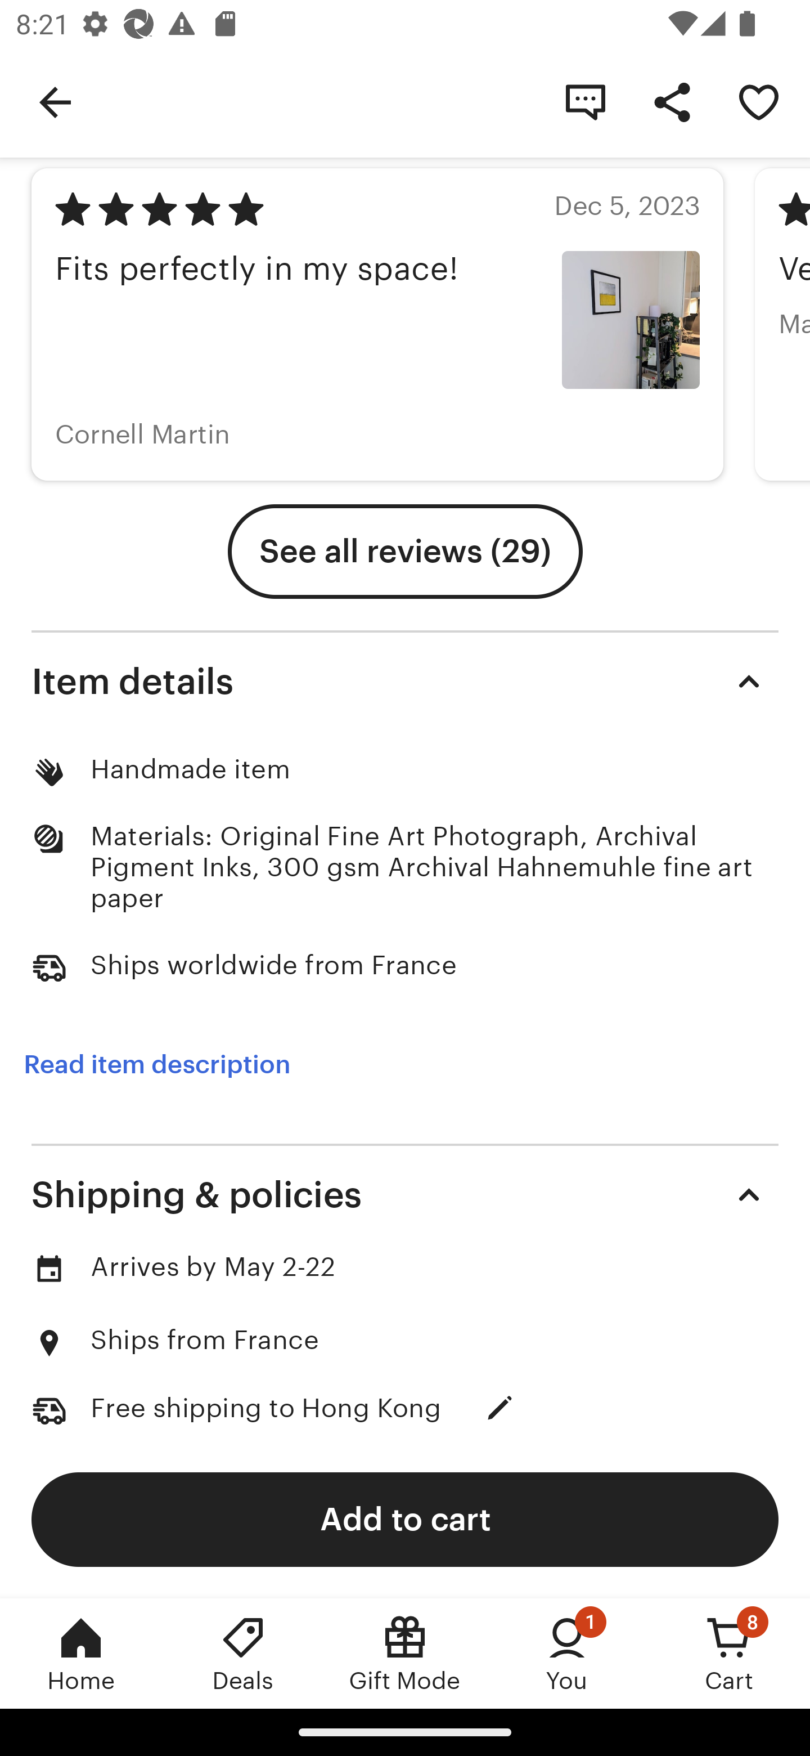 This screenshot has height=1756, width=810. What do you see at coordinates (567, 1653) in the screenshot?
I see `You, 1 new notification You` at bounding box center [567, 1653].